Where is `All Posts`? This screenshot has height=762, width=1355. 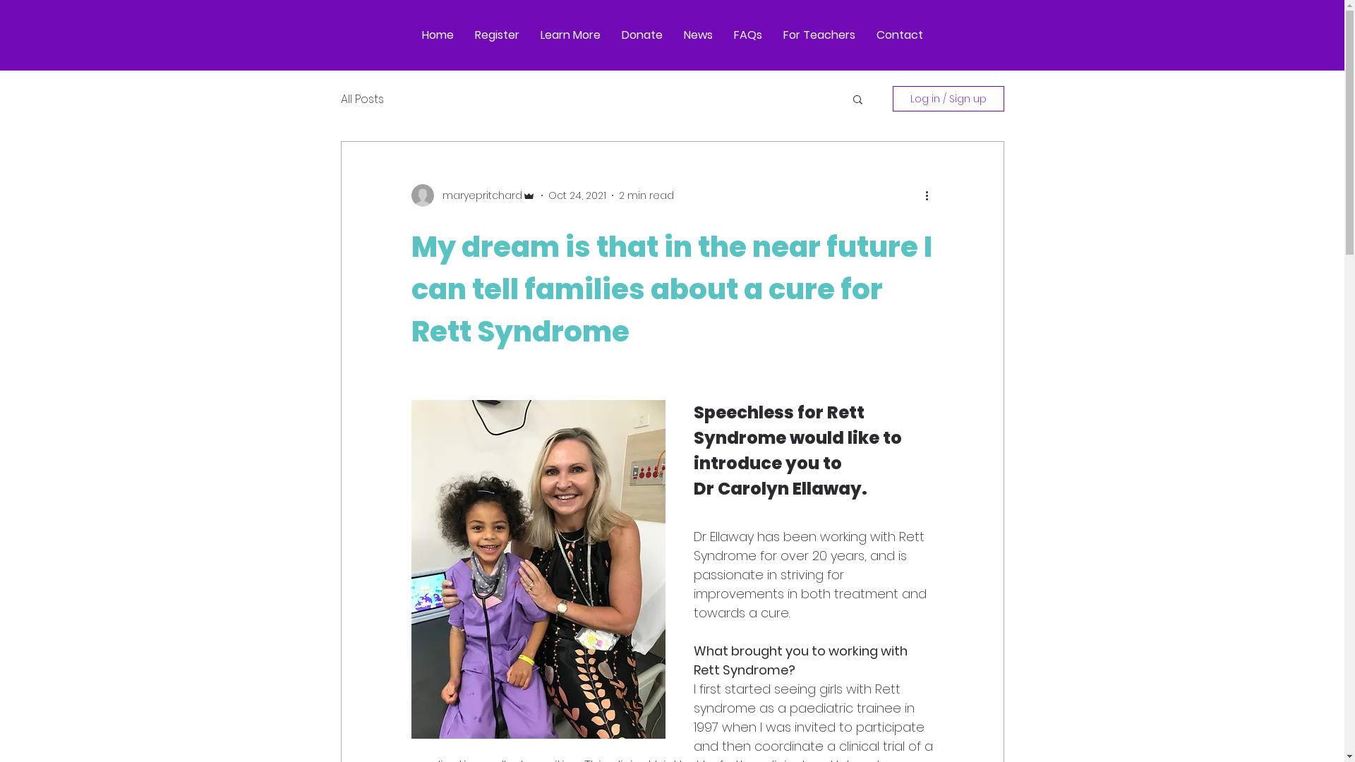
All Posts is located at coordinates (361, 99).